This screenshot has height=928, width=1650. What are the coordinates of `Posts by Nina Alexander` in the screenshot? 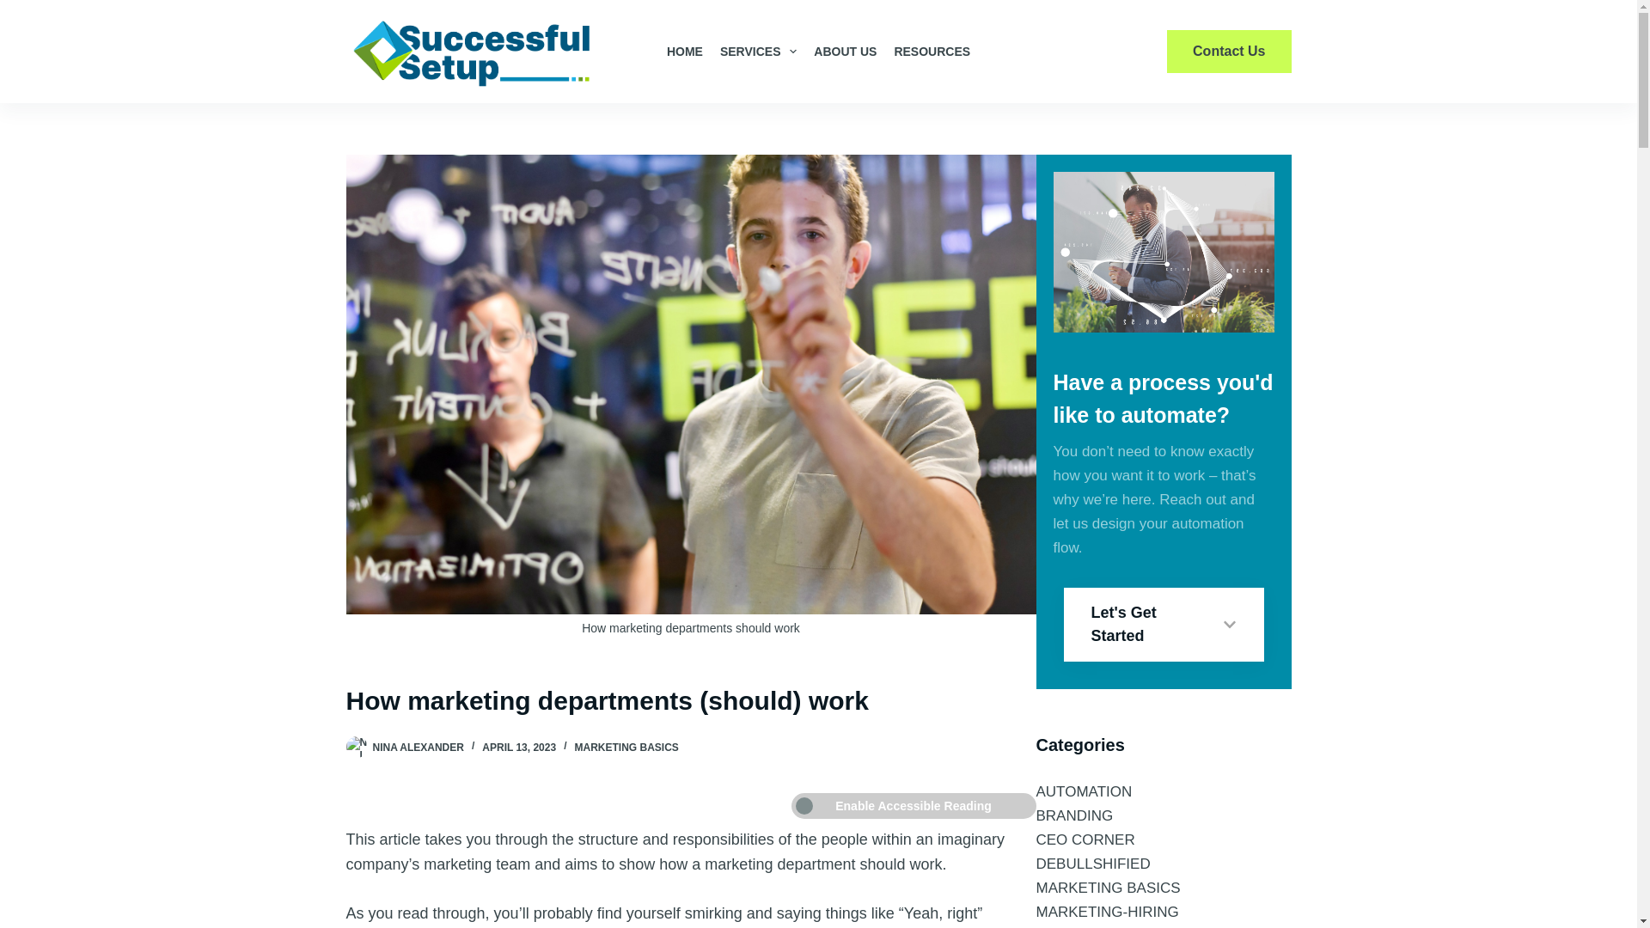 It's located at (418, 747).